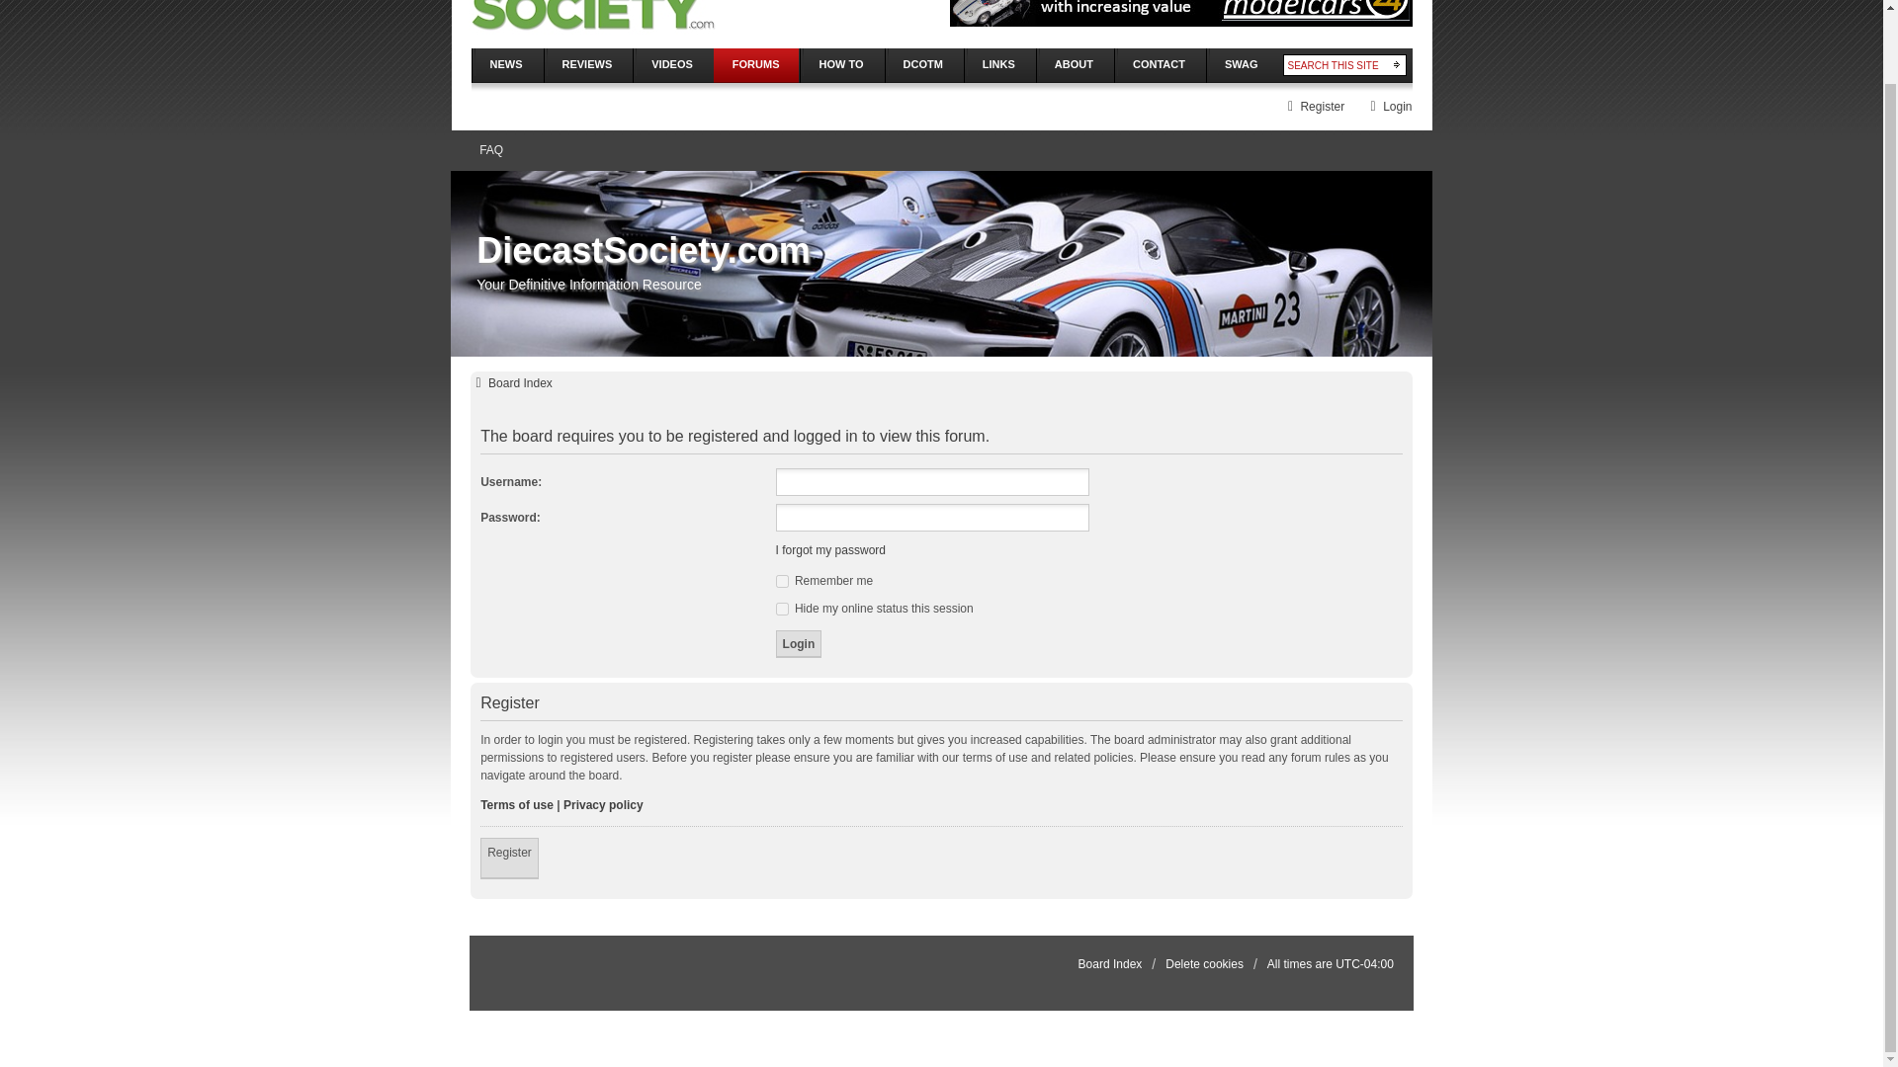 The height and width of the screenshot is (1067, 1898). Describe the element at coordinates (1074, 65) in the screenshot. I see `ABOUT` at that location.